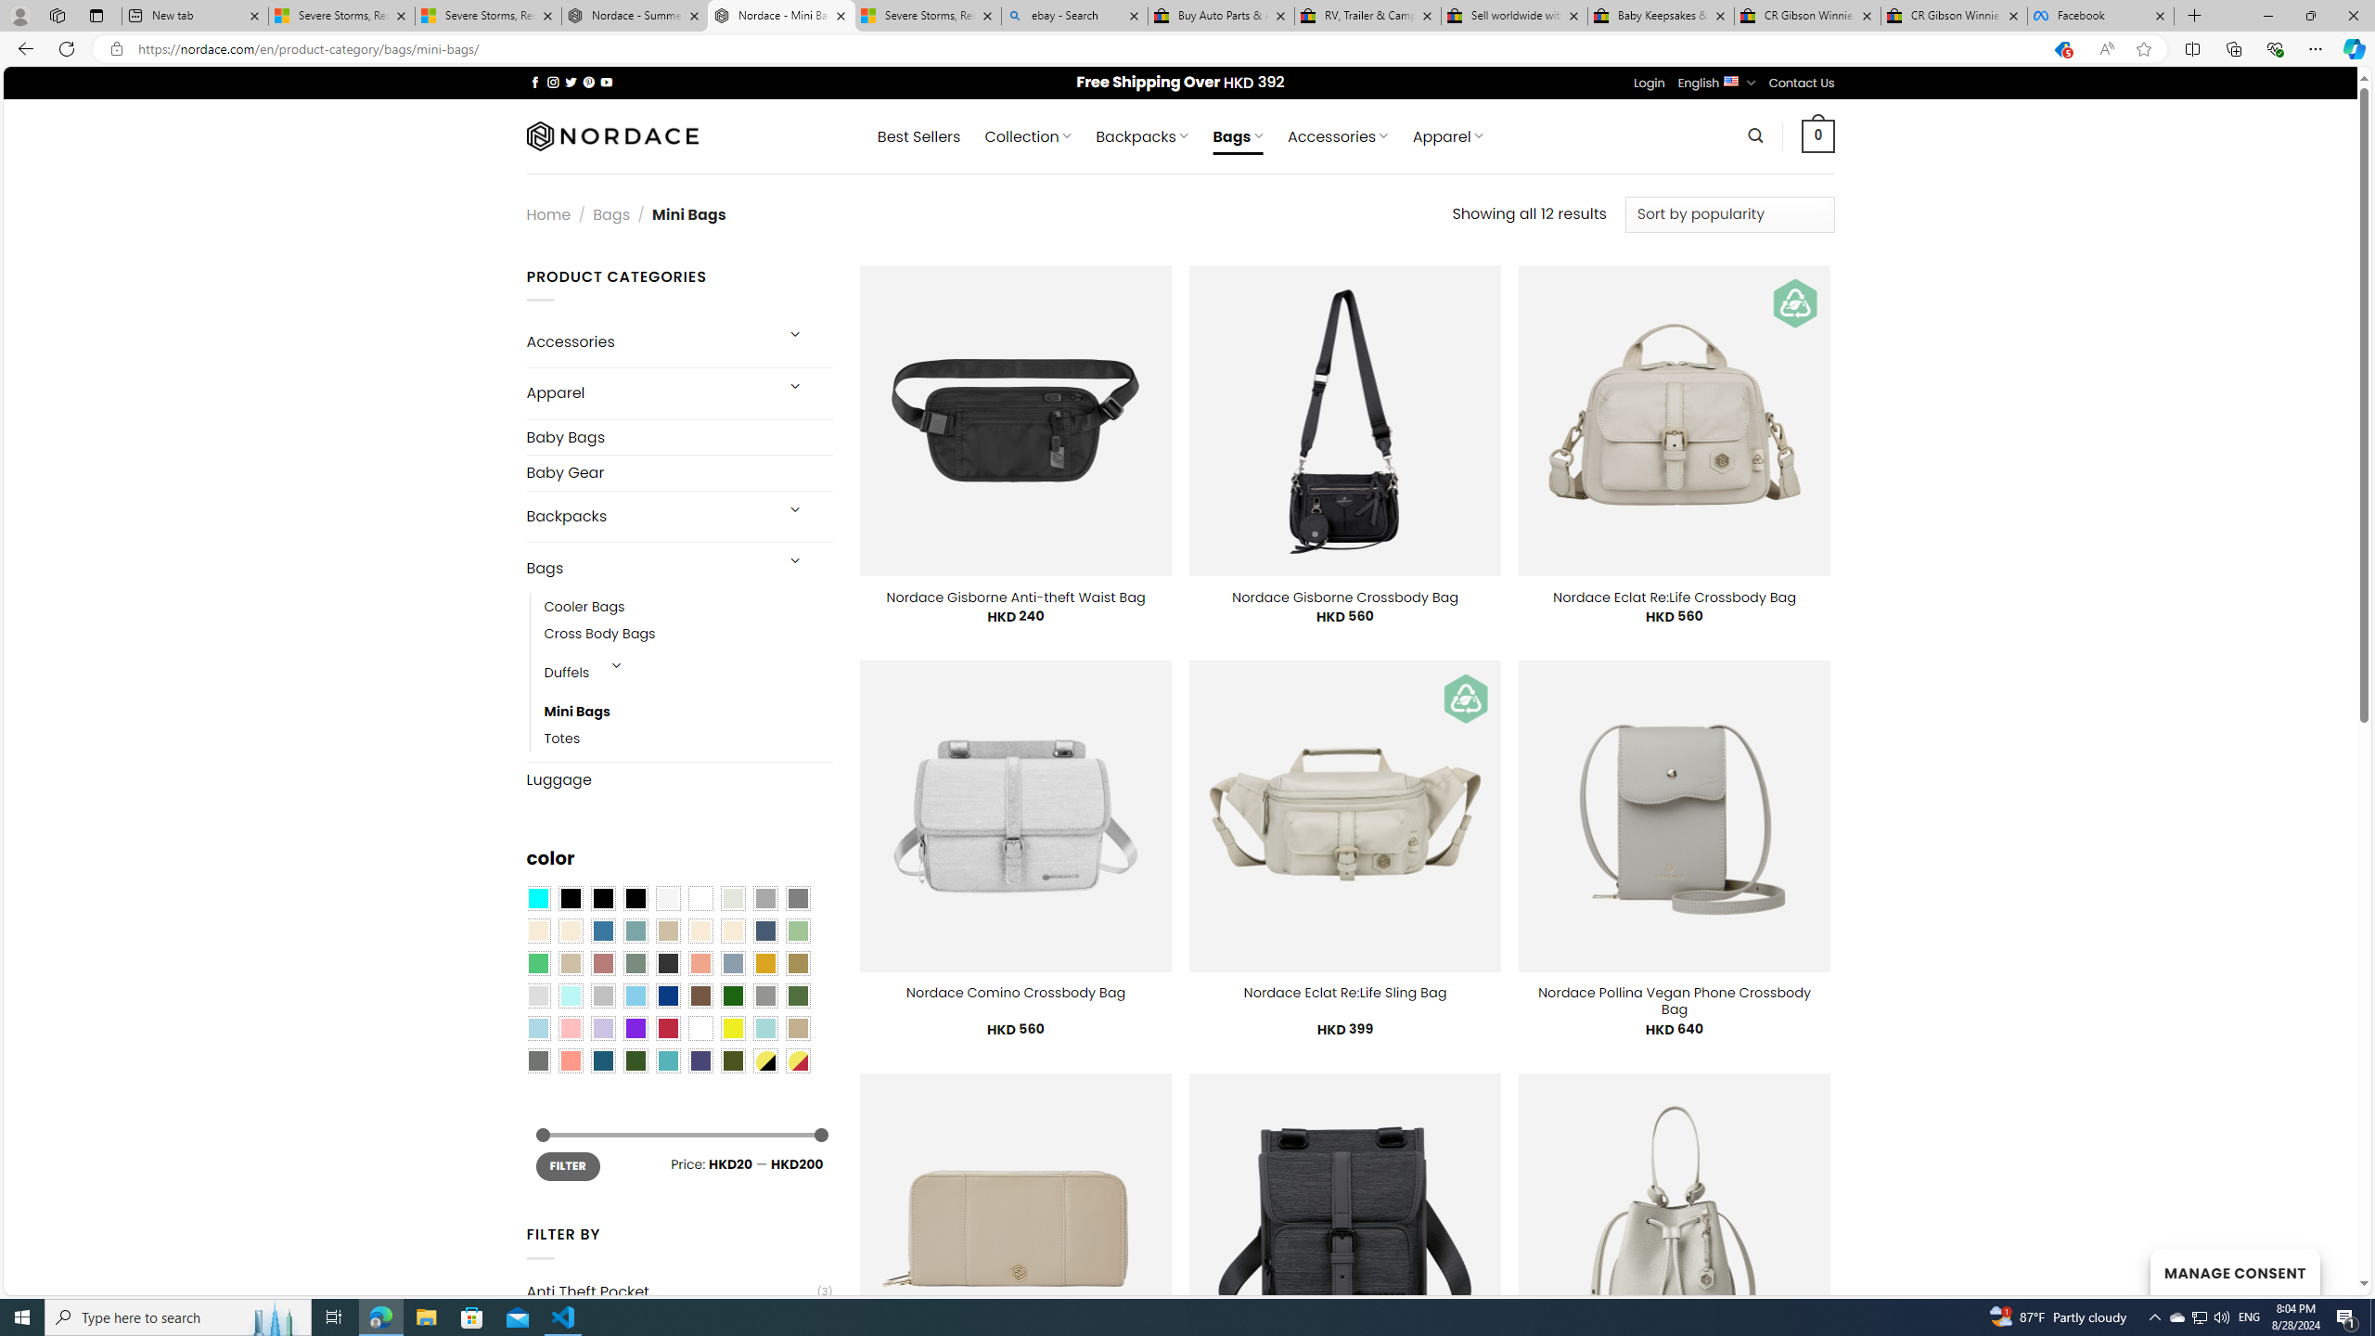 The width and height of the screenshot is (2375, 1336). I want to click on Login, so click(1650, 83).